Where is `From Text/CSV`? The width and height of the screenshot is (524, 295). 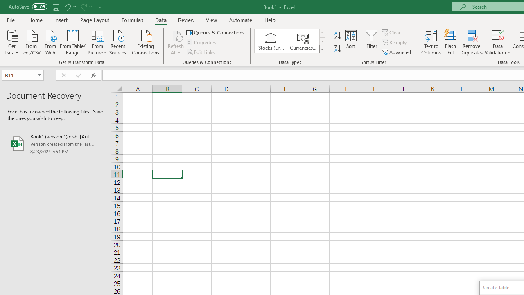 From Text/CSV is located at coordinates (31, 41).